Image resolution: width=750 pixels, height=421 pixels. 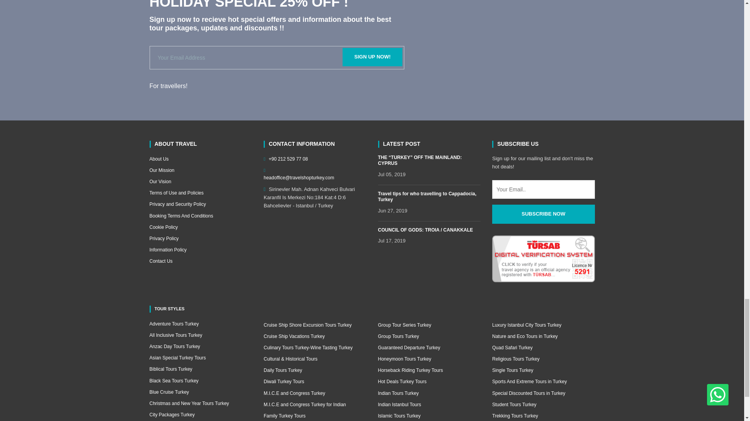 I want to click on Terms of Use and Policies, so click(x=201, y=193).